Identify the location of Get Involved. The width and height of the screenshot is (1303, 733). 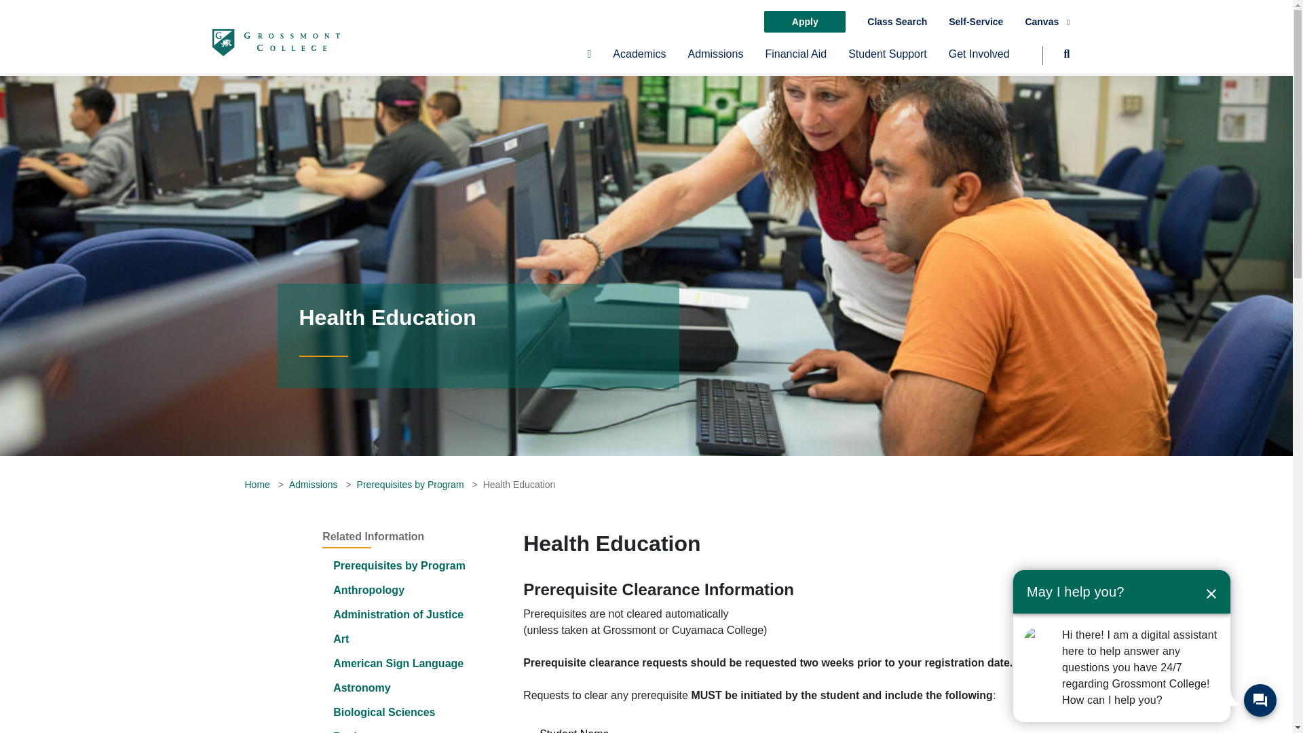
(979, 60).